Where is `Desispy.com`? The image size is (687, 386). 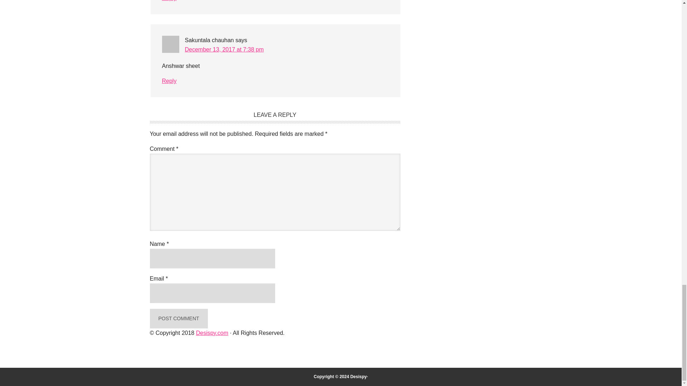 Desispy.com is located at coordinates (212, 333).